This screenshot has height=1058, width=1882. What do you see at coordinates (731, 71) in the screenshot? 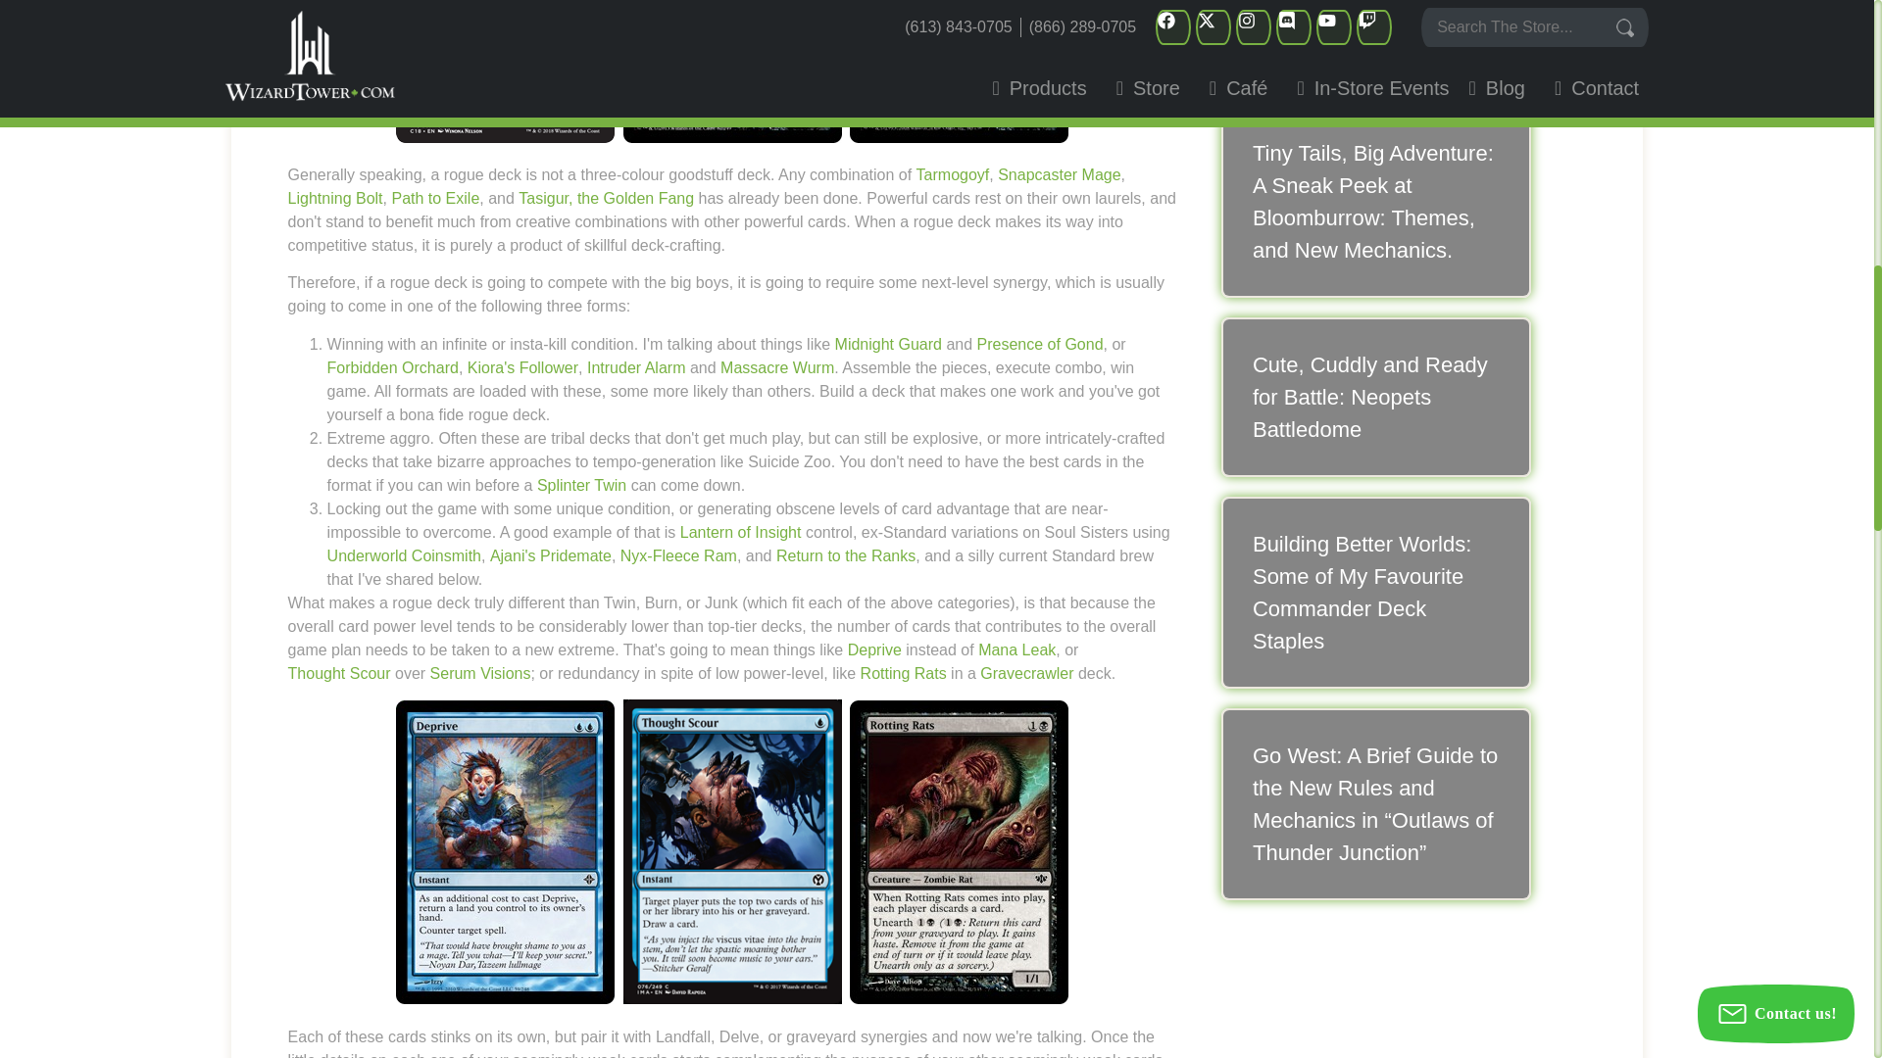
I see `Undercity Informer` at bounding box center [731, 71].